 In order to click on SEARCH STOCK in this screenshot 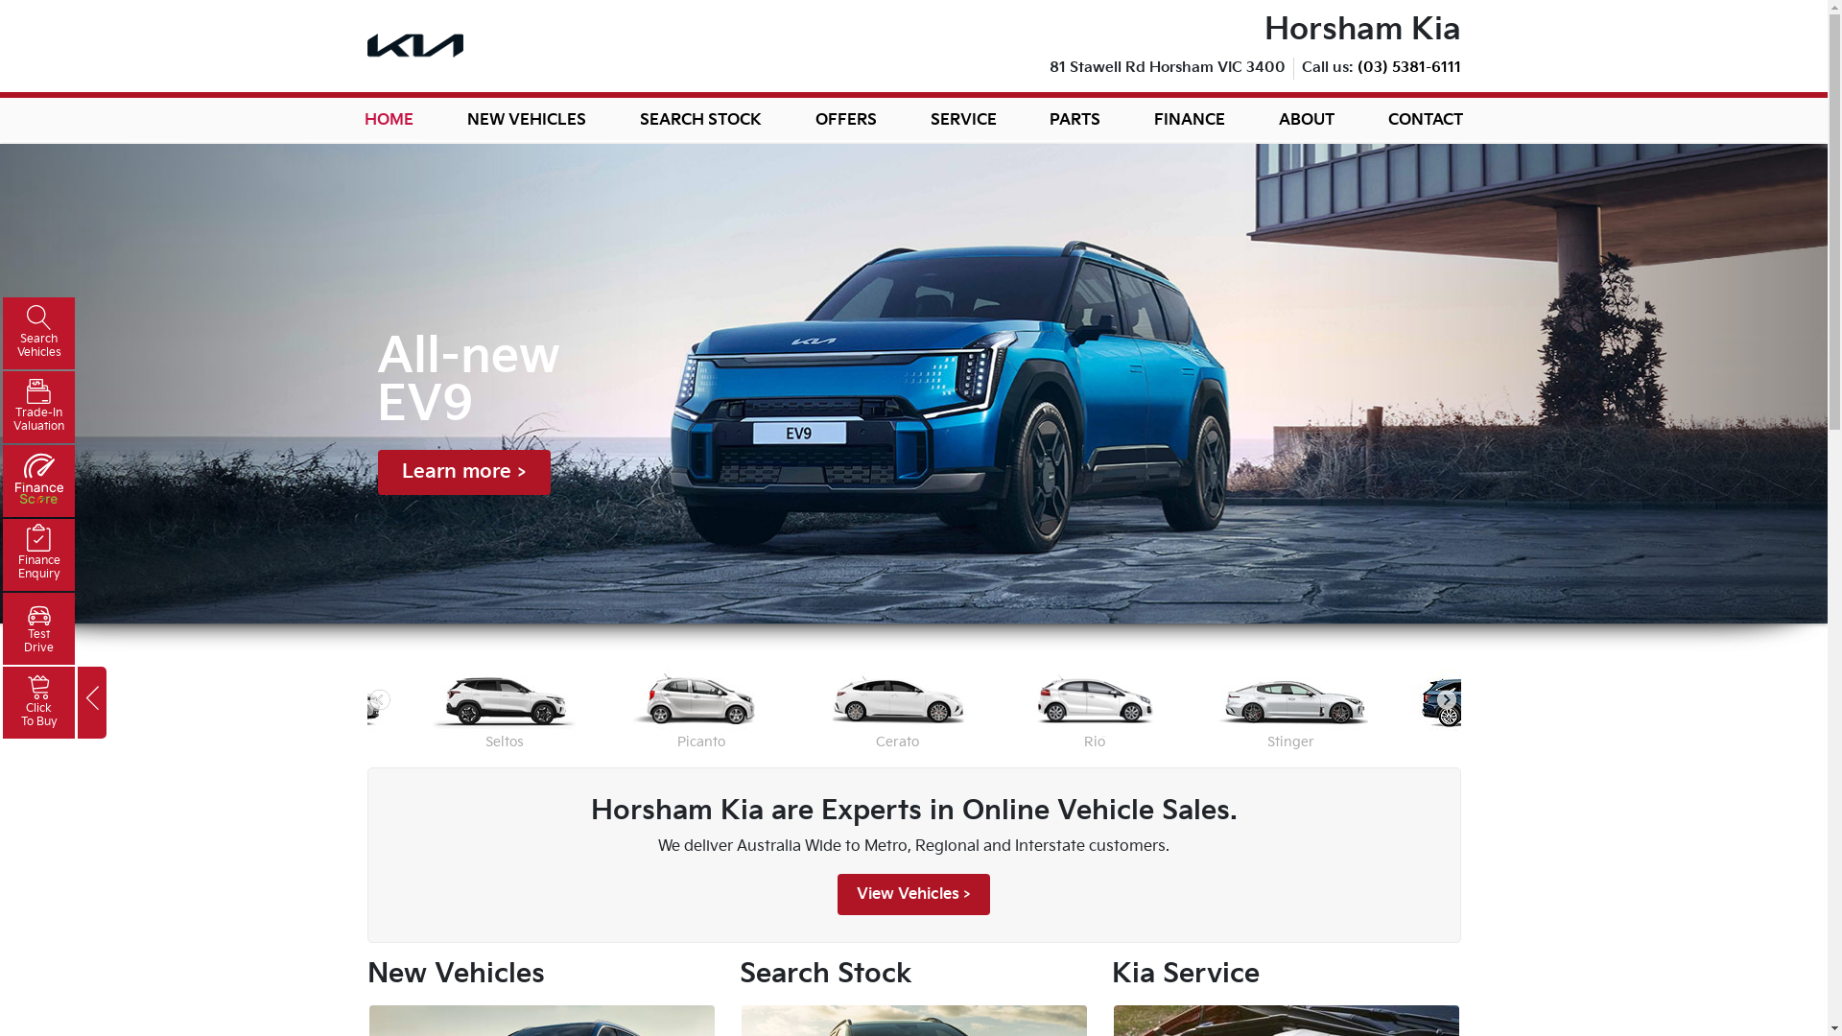, I will do `click(700, 119)`.